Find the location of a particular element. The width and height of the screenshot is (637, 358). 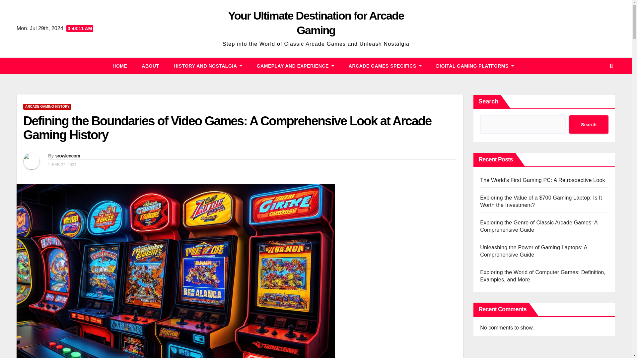

HOME is located at coordinates (119, 66).